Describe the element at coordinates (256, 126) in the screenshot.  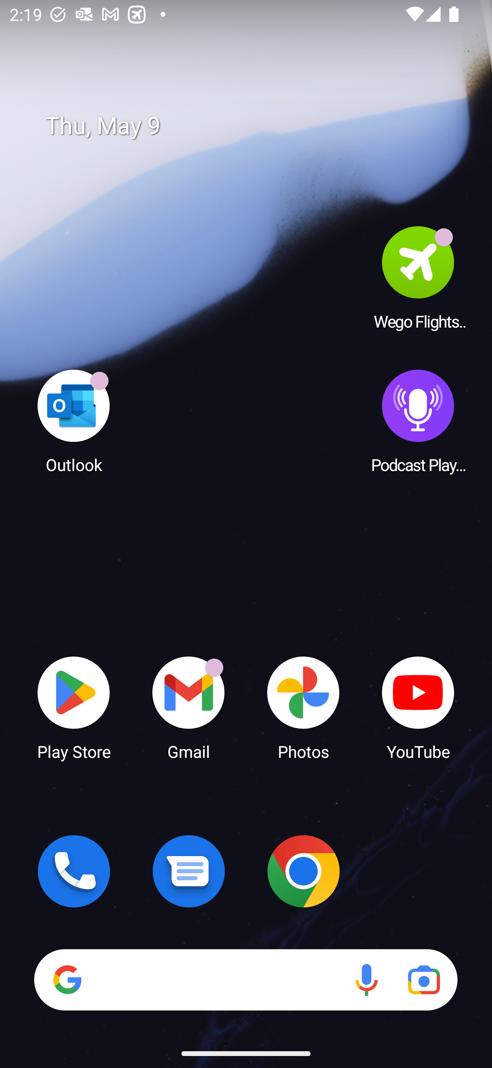
I see `Thu, May 9` at that location.